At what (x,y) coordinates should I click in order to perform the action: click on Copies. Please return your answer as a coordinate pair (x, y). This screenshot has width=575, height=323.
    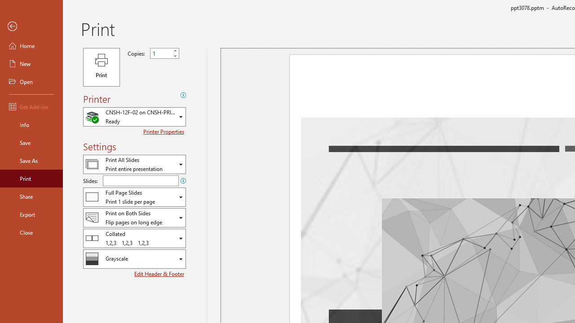
    Looking at the image, I should click on (164, 53).